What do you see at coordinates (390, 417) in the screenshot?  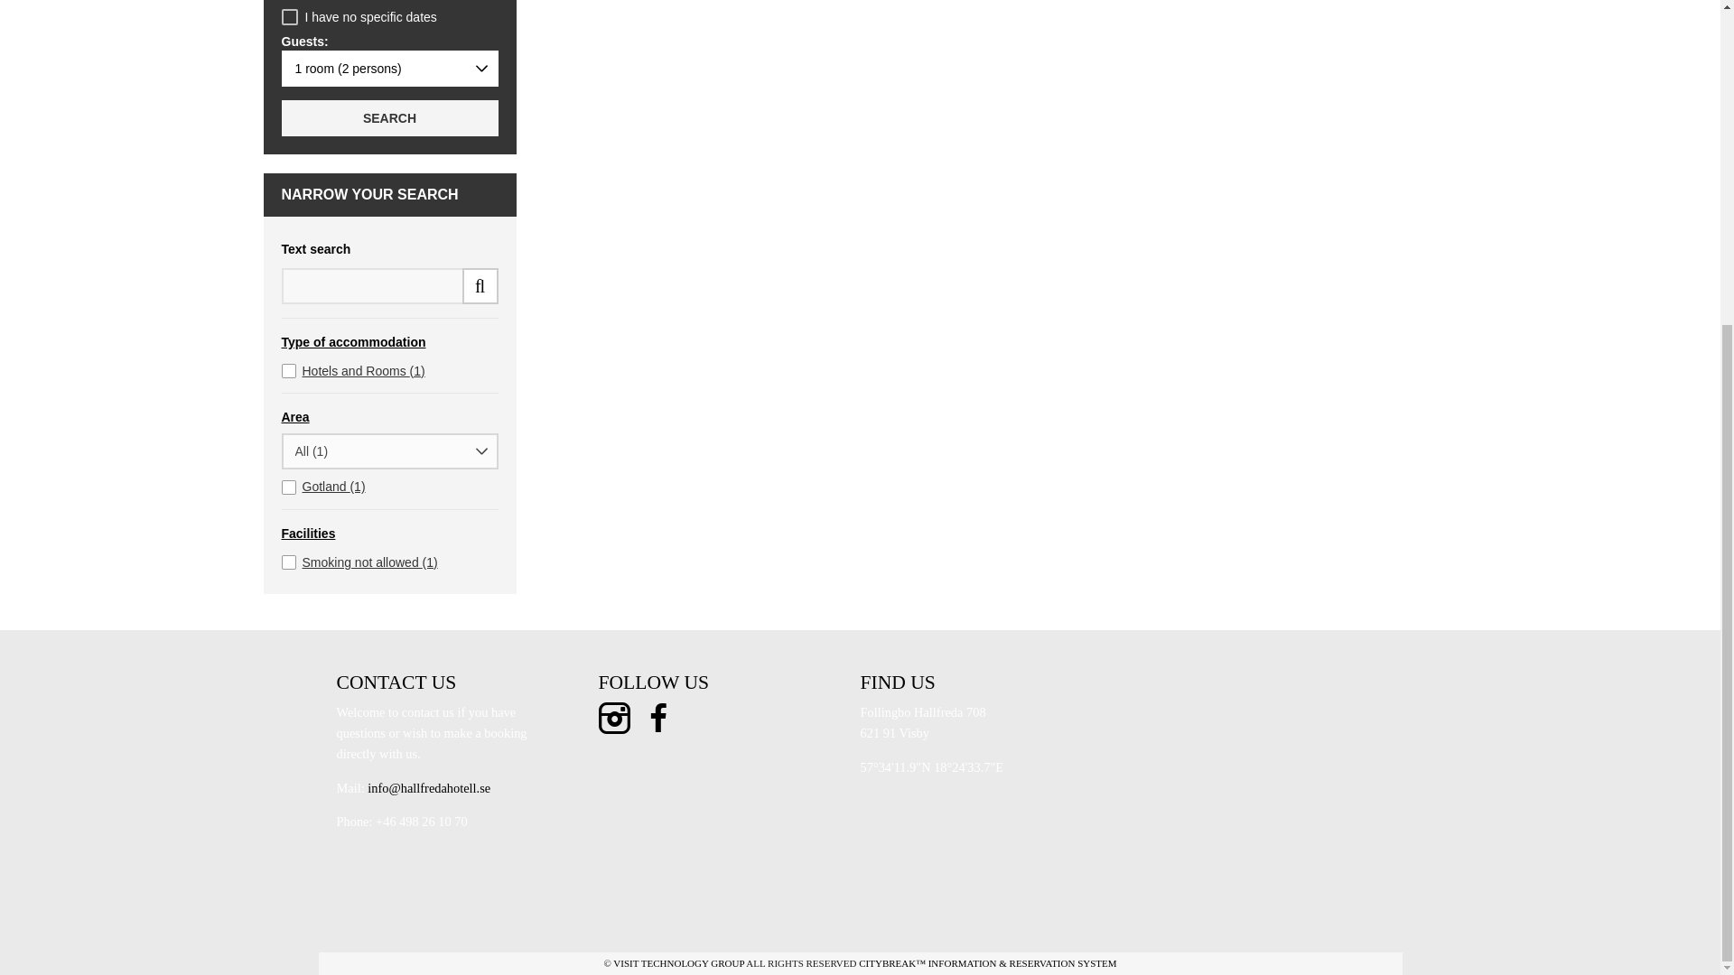 I see `Area` at bounding box center [390, 417].